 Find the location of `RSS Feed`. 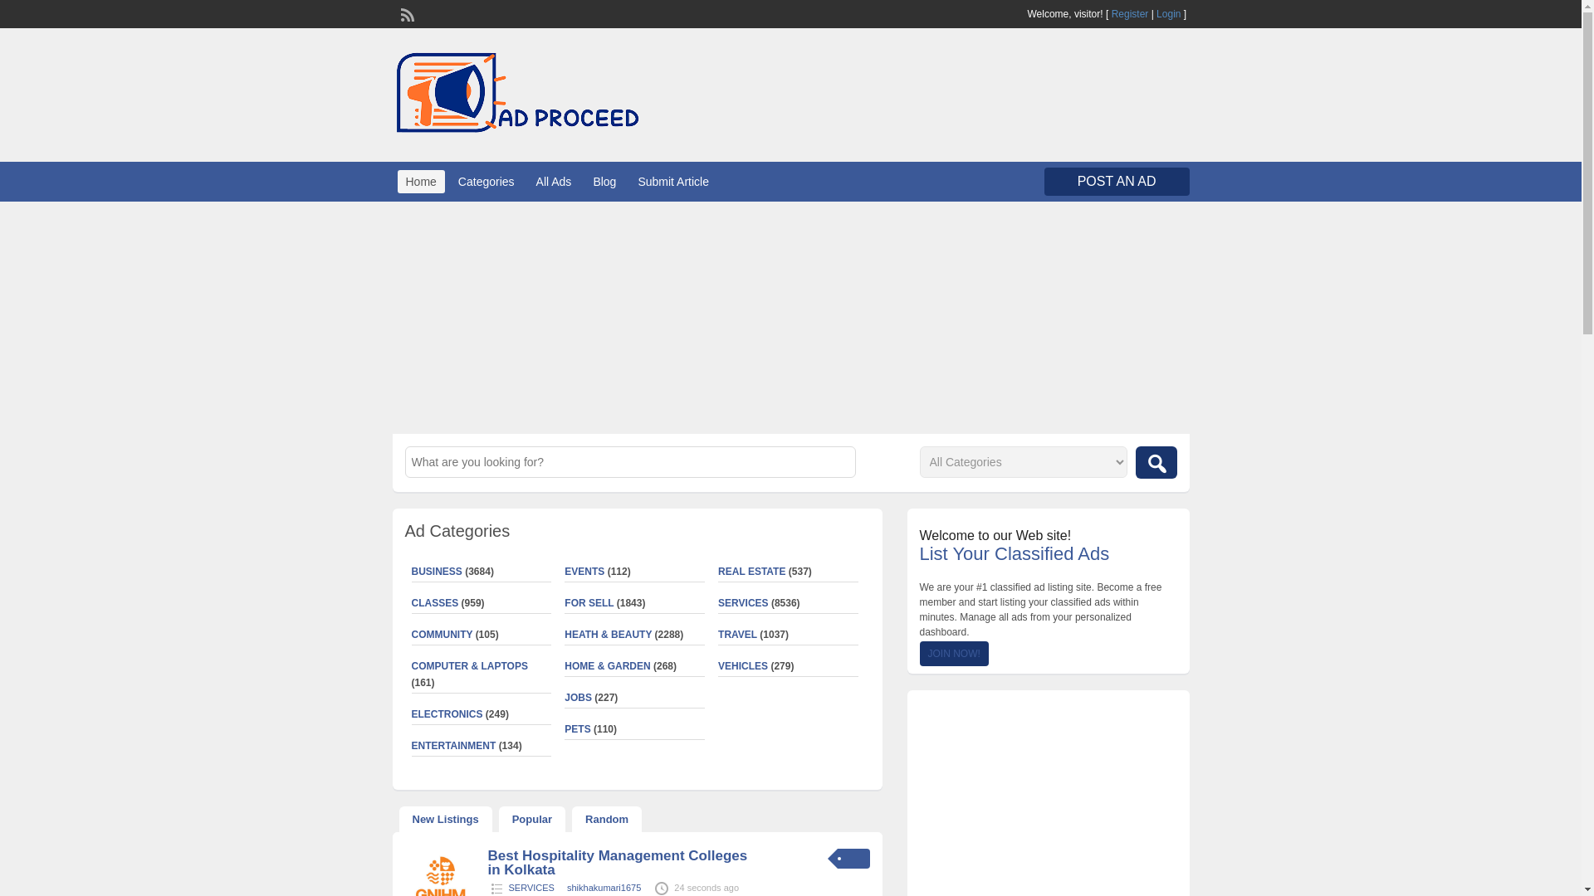

RSS Feed is located at coordinates (405, 12).